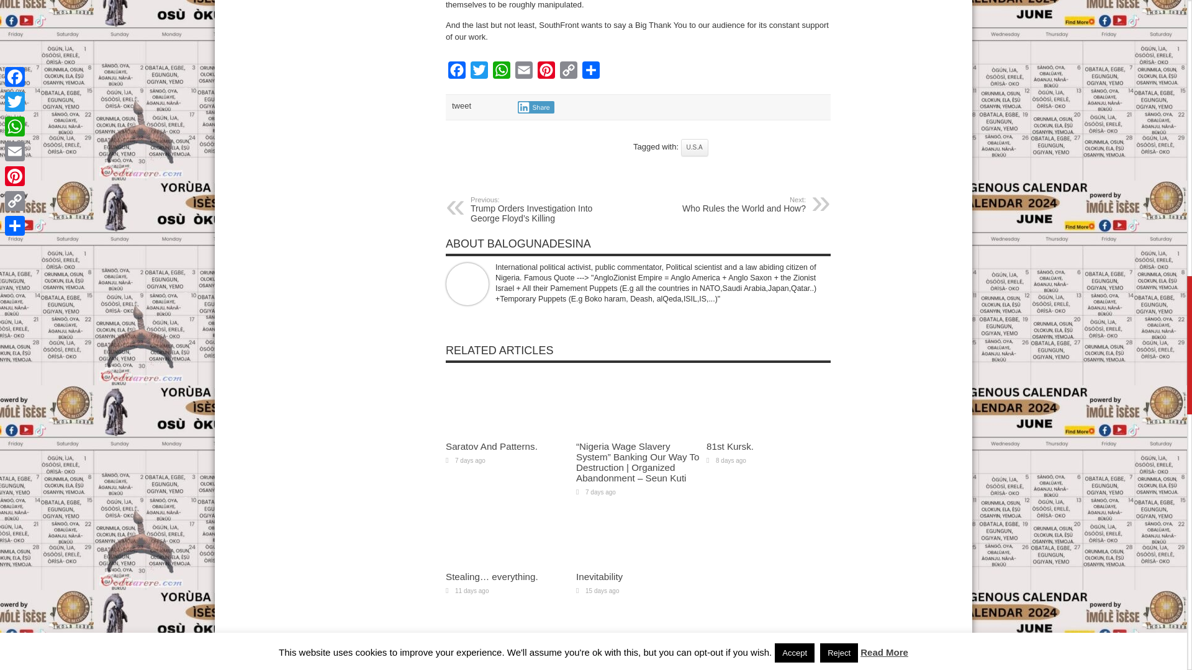 The height and width of the screenshot is (670, 1192). What do you see at coordinates (508, 432) in the screenshot?
I see `Permalink to Saratov And Patterns.` at bounding box center [508, 432].